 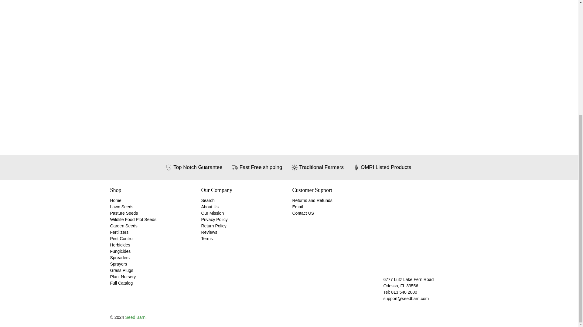 I want to click on tel:813 540 2000, so click(x=404, y=292).